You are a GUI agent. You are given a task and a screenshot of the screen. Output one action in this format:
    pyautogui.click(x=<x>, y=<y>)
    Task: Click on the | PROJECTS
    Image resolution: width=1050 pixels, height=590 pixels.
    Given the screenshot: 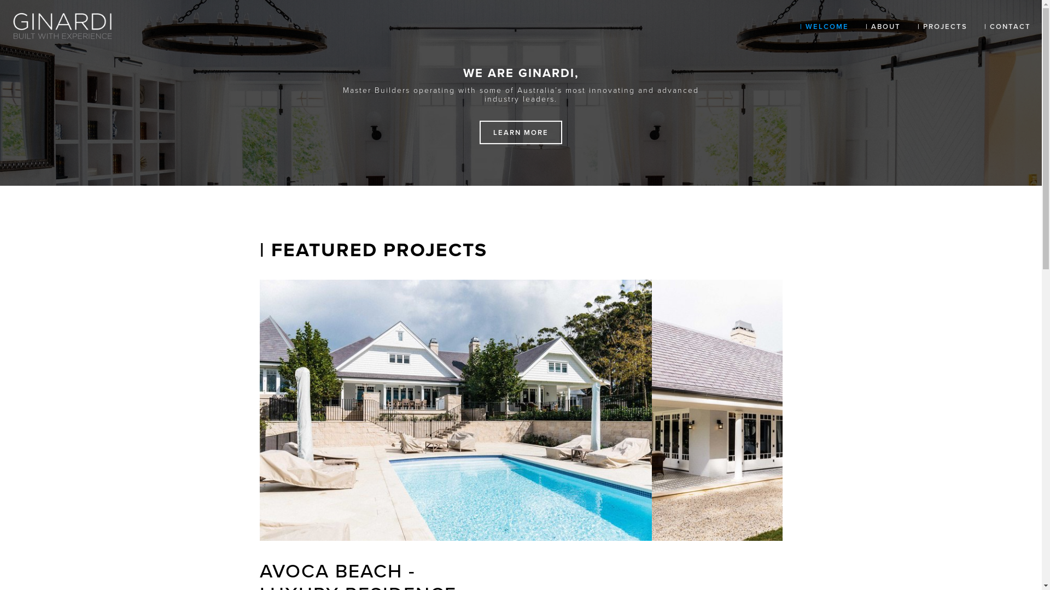 What is the action you would take?
    pyautogui.click(x=943, y=26)
    